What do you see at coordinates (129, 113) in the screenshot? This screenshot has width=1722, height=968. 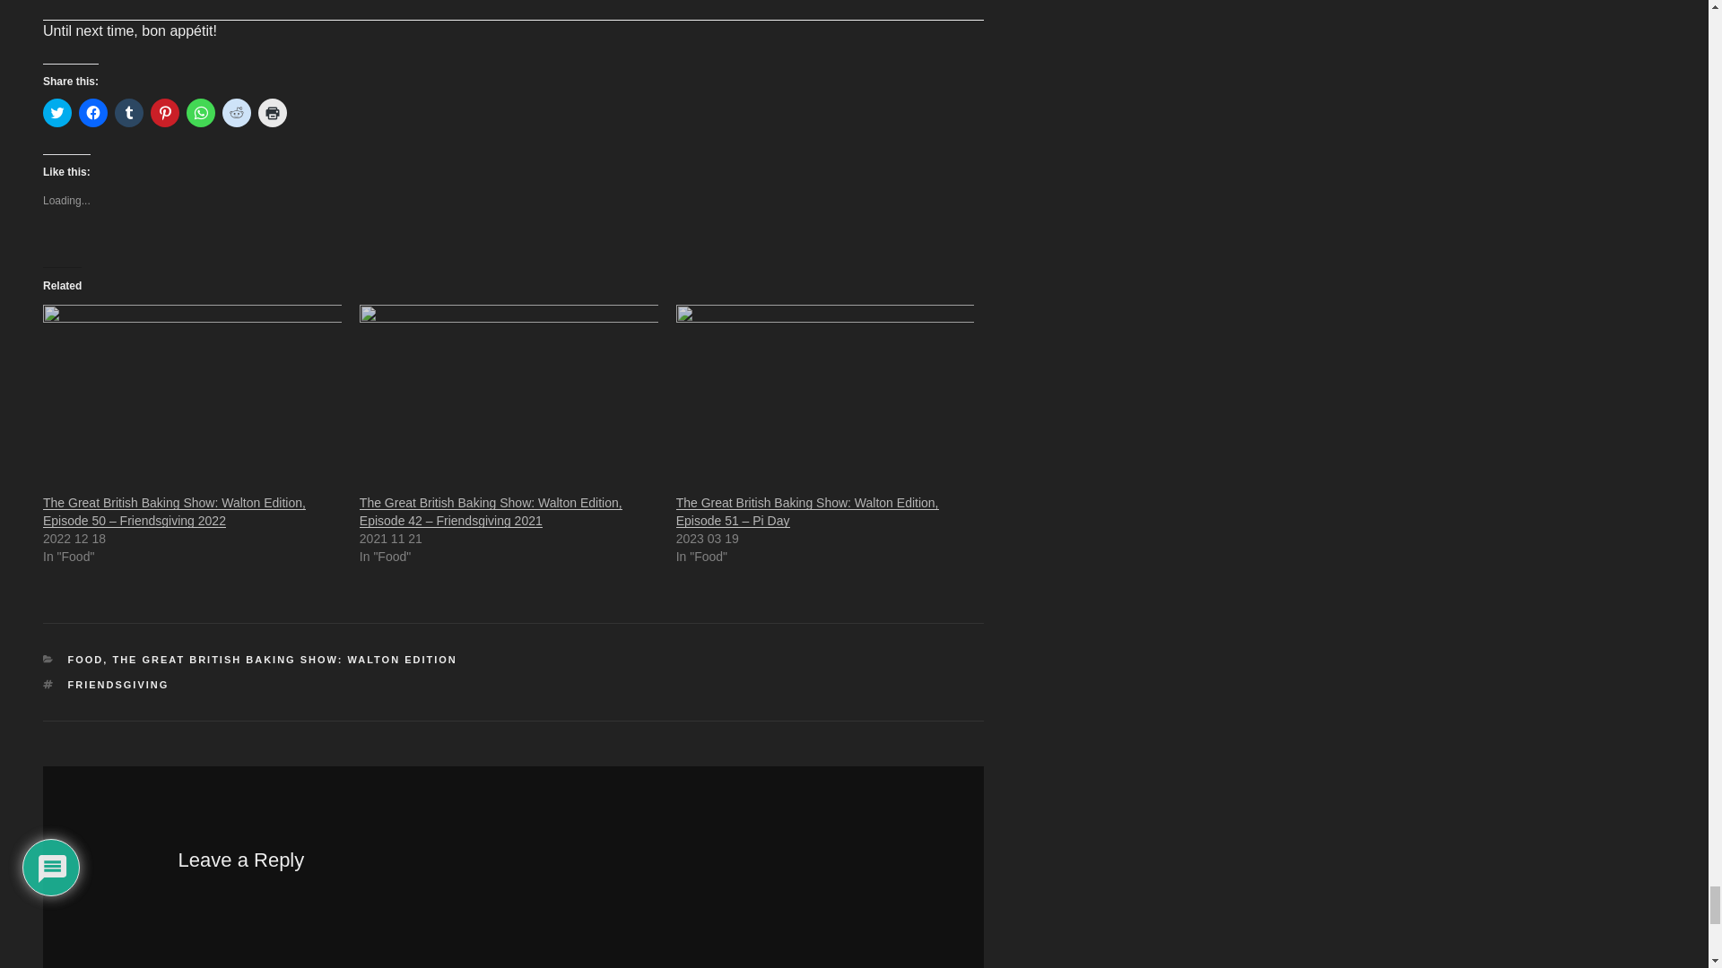 I see `Click to share on Tumblr` at bounding box center [129, 113].